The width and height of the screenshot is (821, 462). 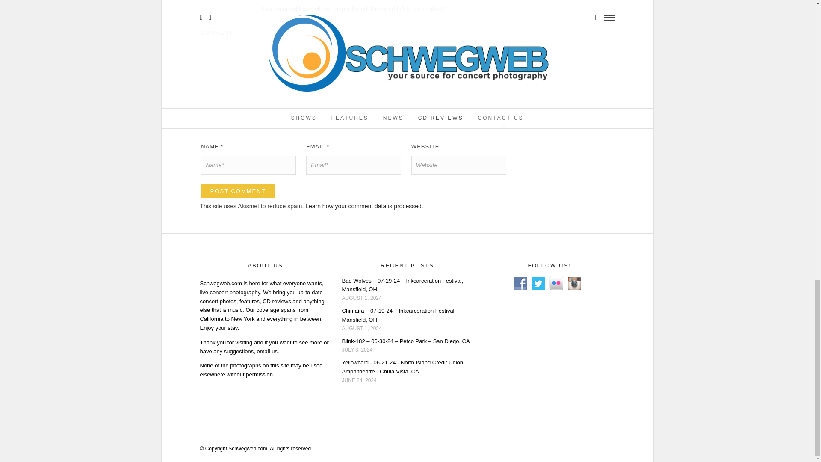 What do you see at coordinates (538, 283) in the screenshot?
I see `Follow Us on Twitter` at bounding box center [538, 283].